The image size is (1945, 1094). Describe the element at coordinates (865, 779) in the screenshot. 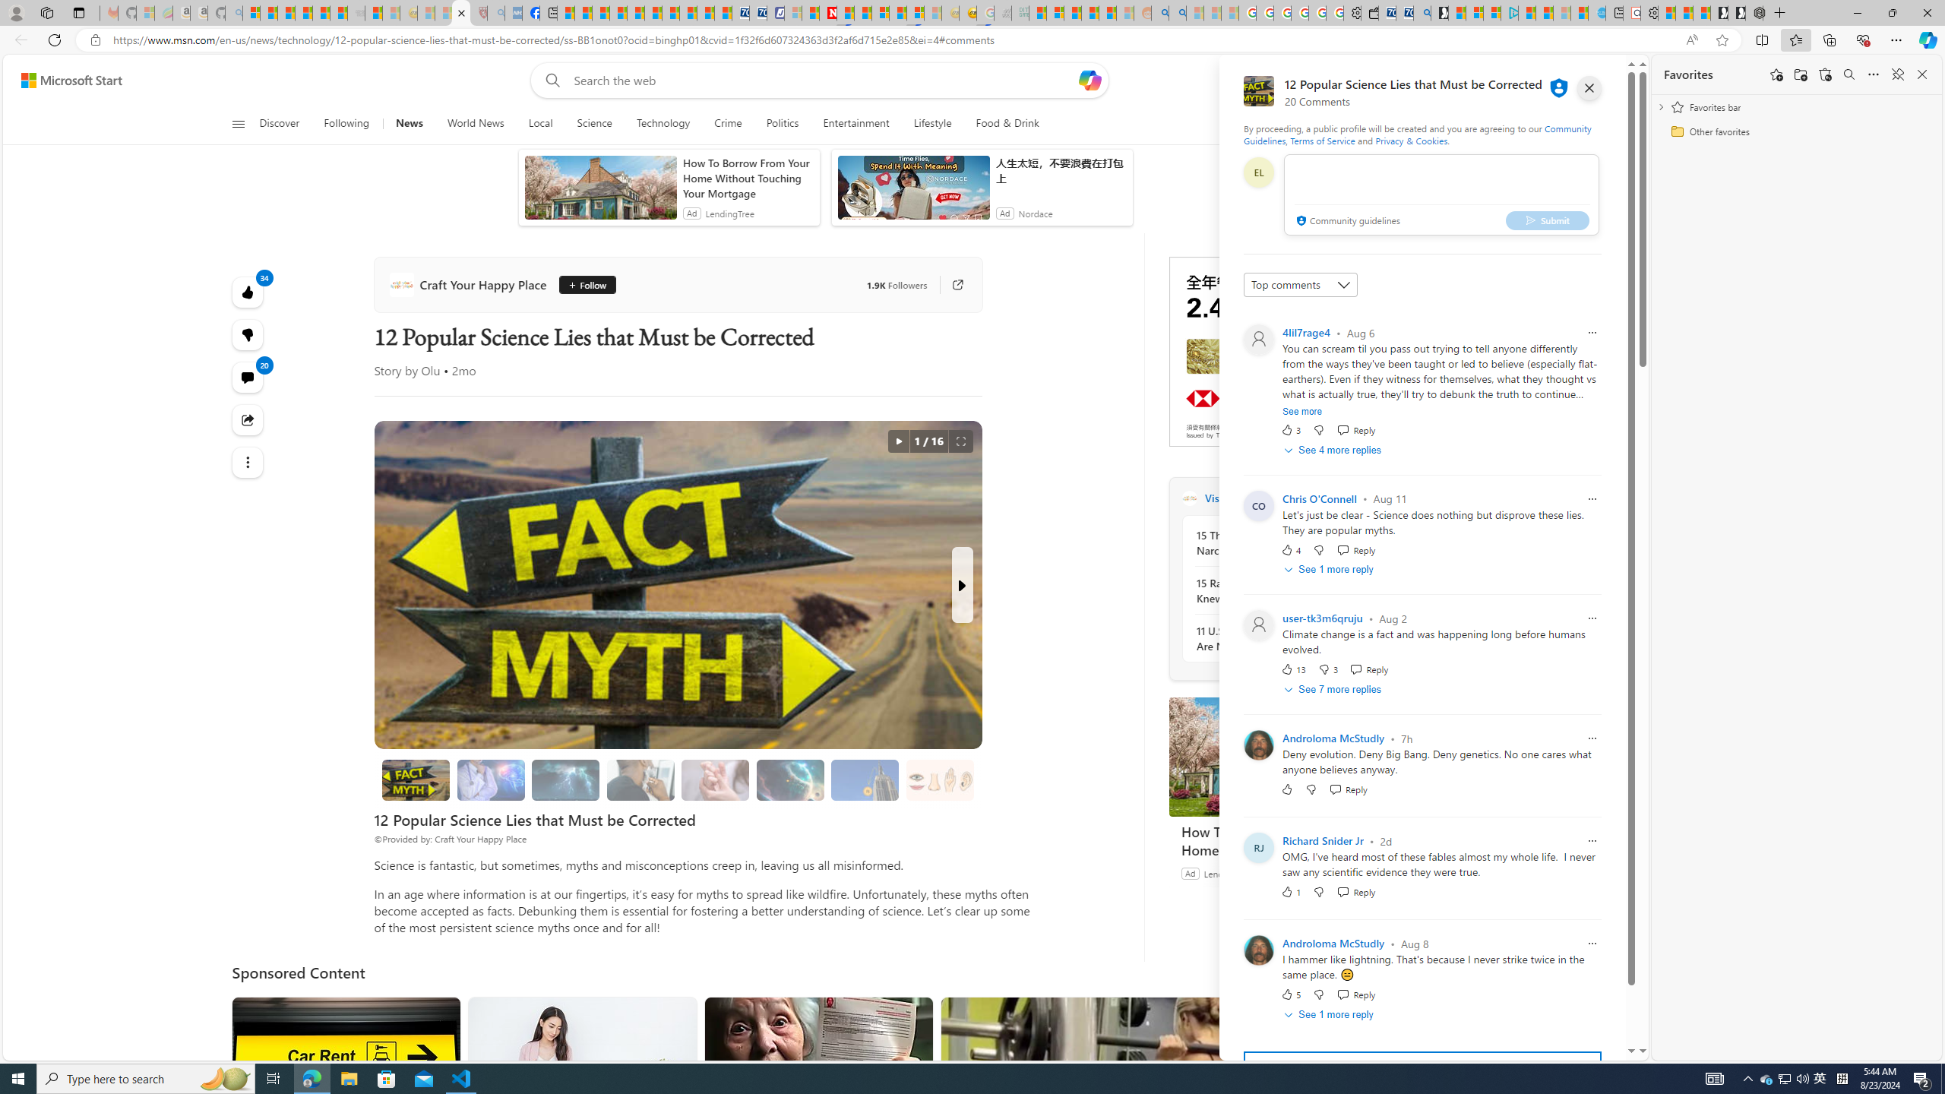

I see `Terminal Velocity of Falling Objects` at that location.